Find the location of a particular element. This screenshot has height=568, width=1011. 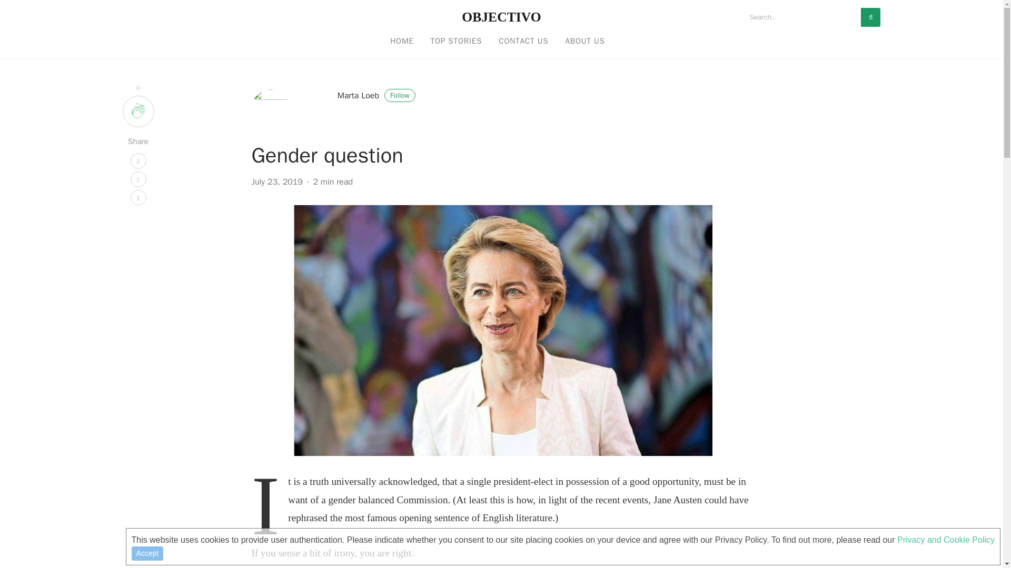

Accept is located at coordinates (147, 553).